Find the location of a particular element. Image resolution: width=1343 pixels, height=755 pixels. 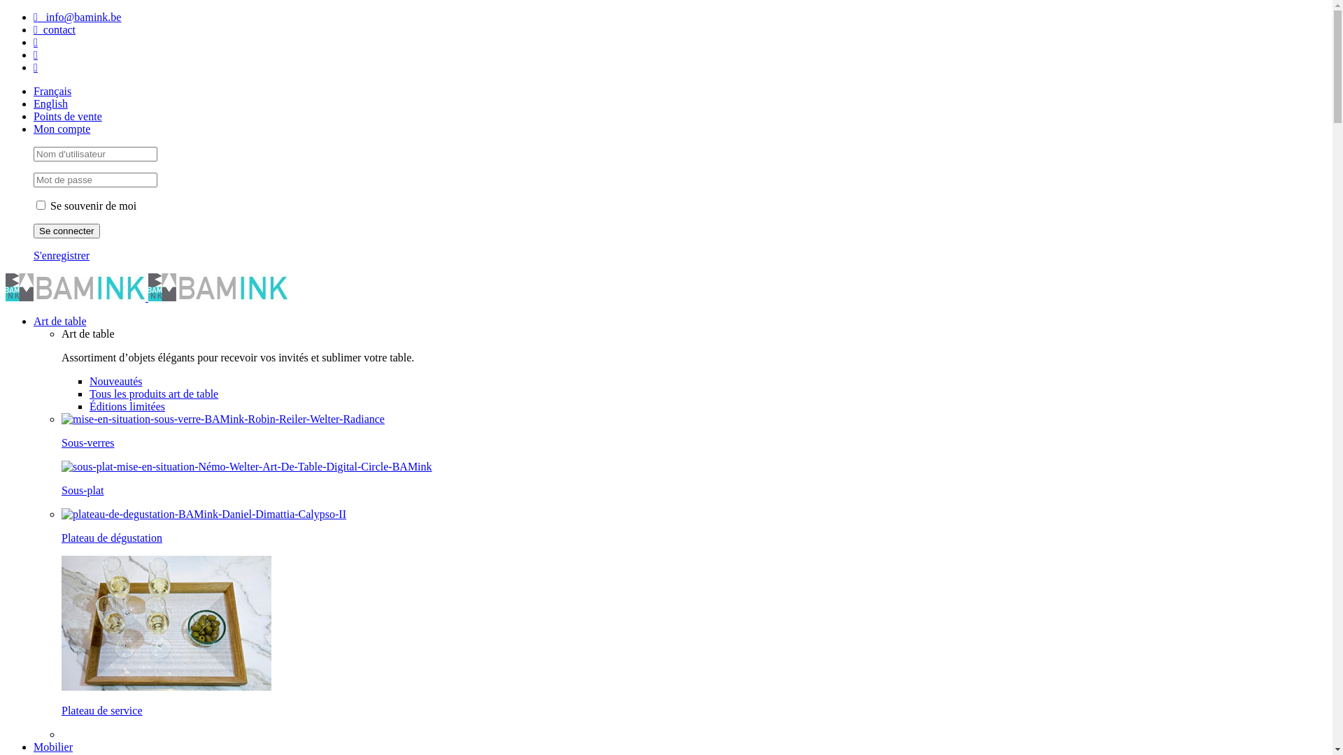

Passer au contenu is located at coordinates (6, 11).